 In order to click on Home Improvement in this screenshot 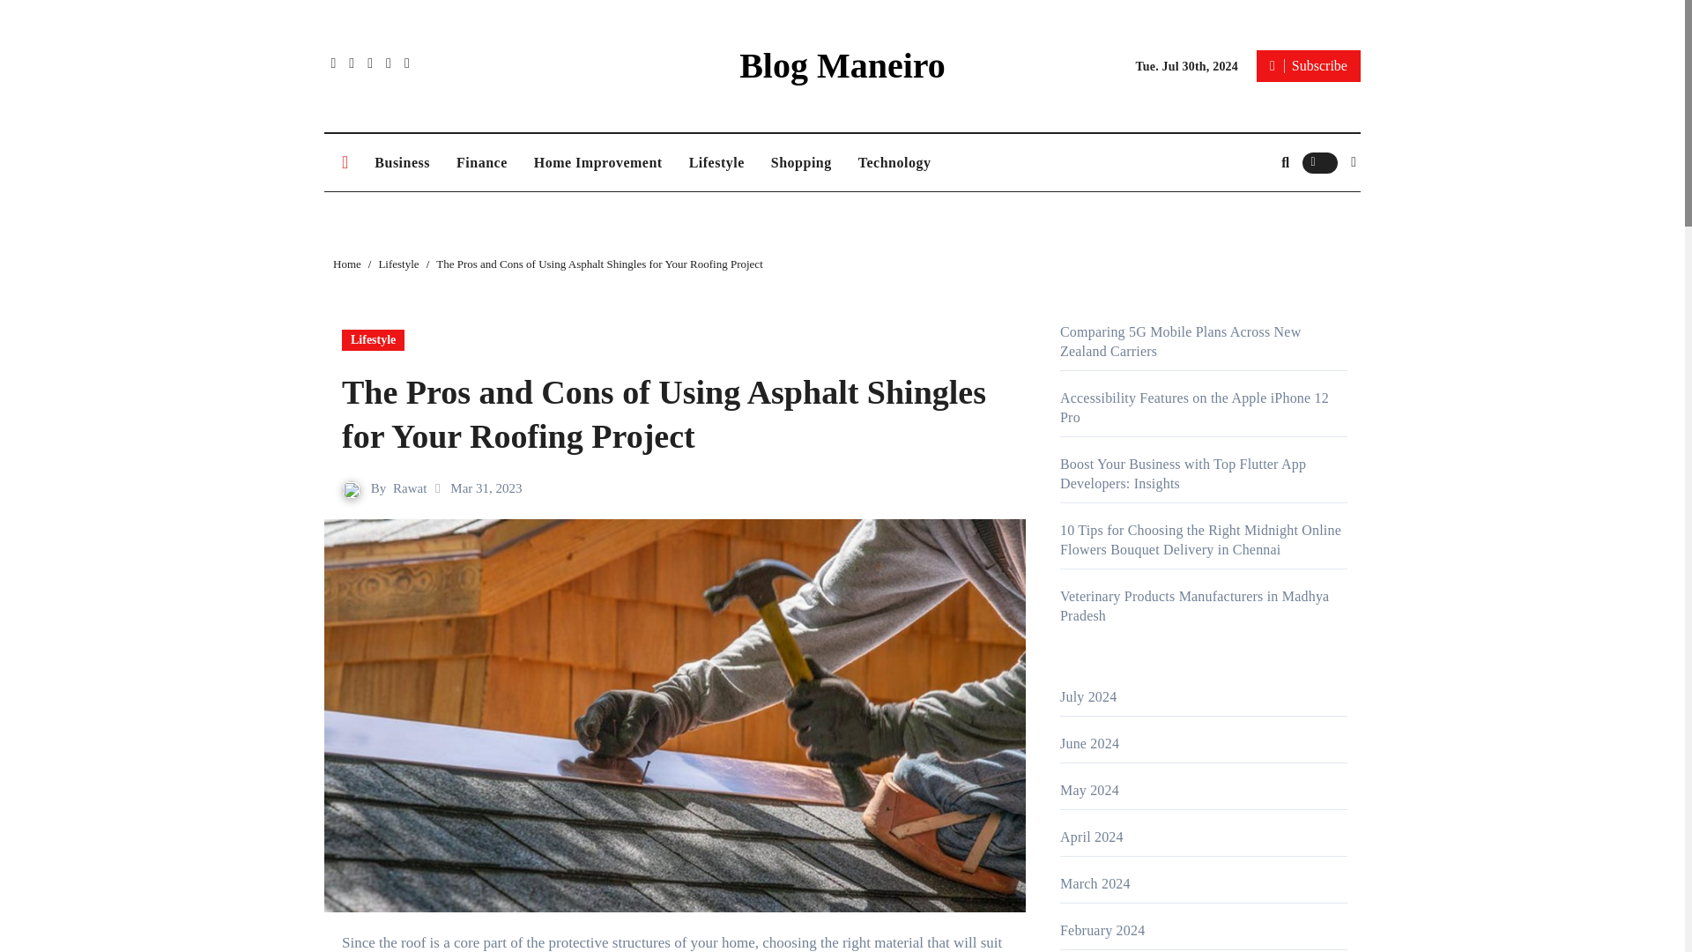, I will do `click(597, 162)`.